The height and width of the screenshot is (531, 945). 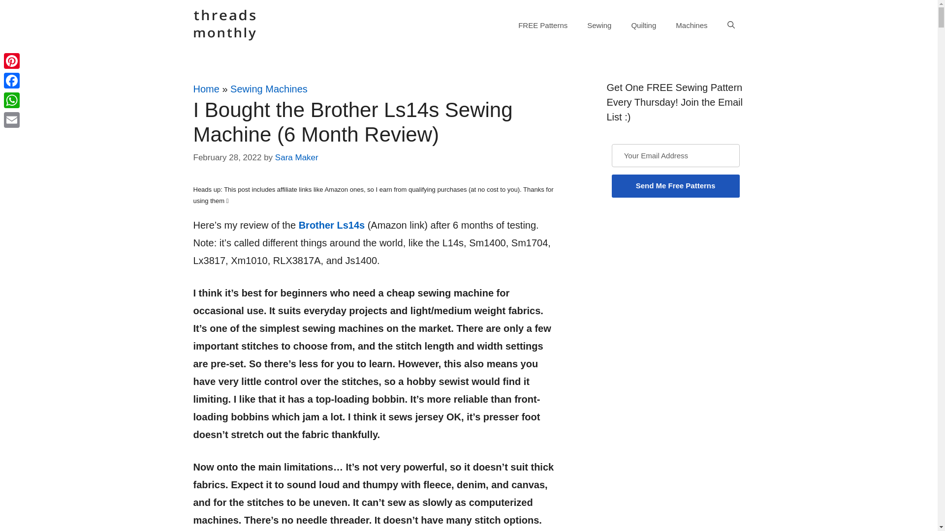 I want to click on View all posts by Sara Maker, so click(x=296, y=157).